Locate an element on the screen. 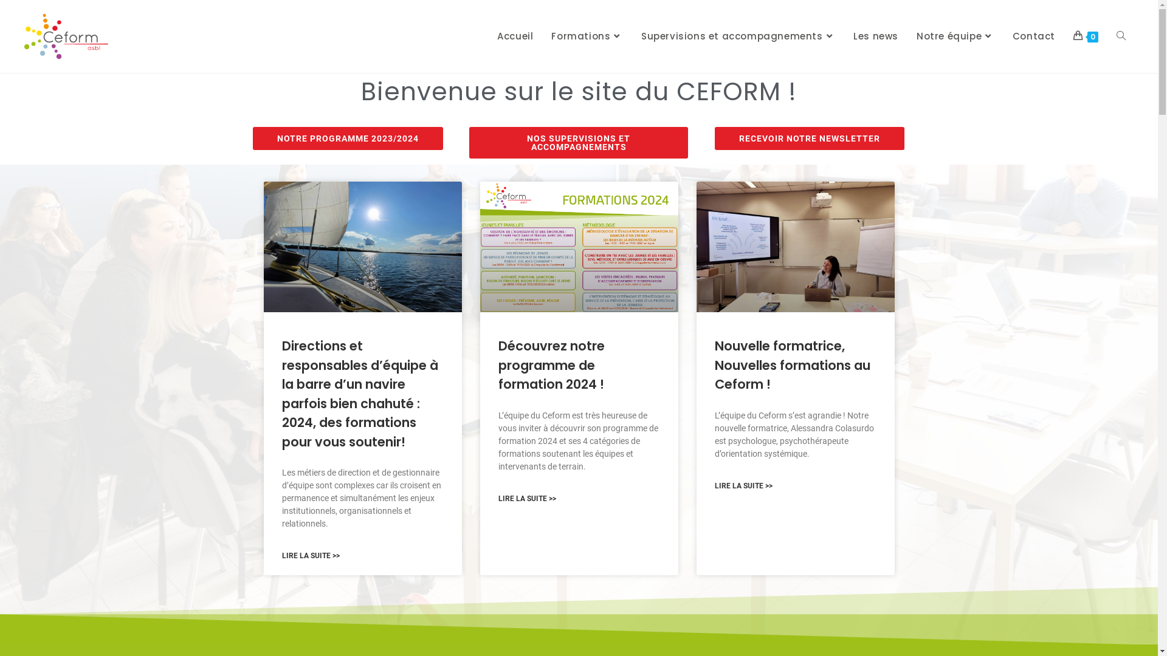  RECEVOIR NOTRE NEWSLETTER is located at coordinates (810, 138).